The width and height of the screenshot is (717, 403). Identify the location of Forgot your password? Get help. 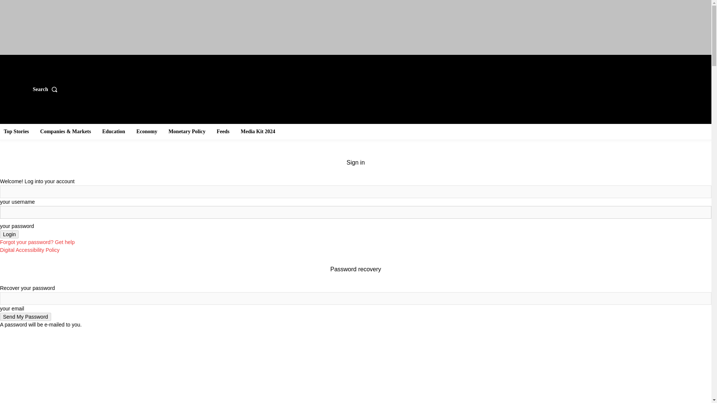
(37, 242).